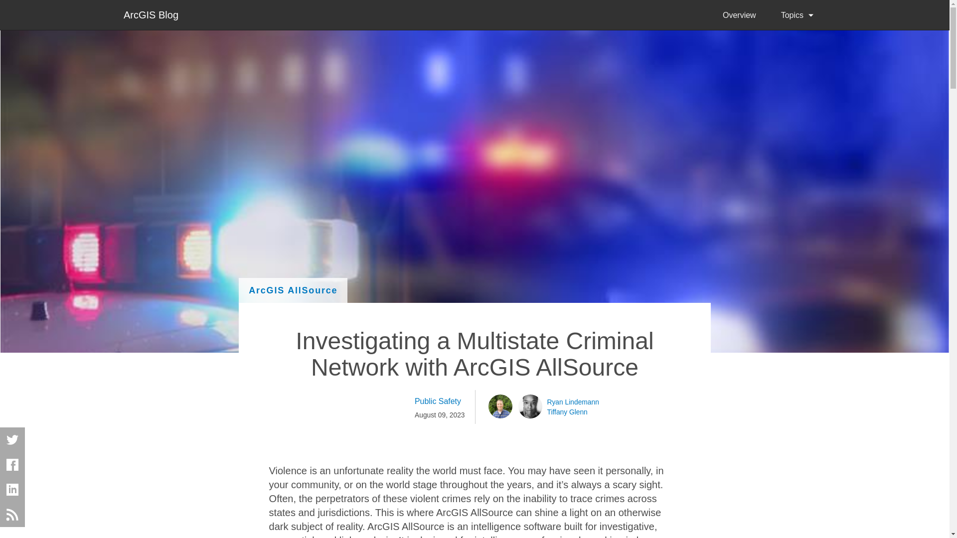  Describe the element at coordinates (573, 402) in the screenshot. I see `Ryan Lindemann` at that location.